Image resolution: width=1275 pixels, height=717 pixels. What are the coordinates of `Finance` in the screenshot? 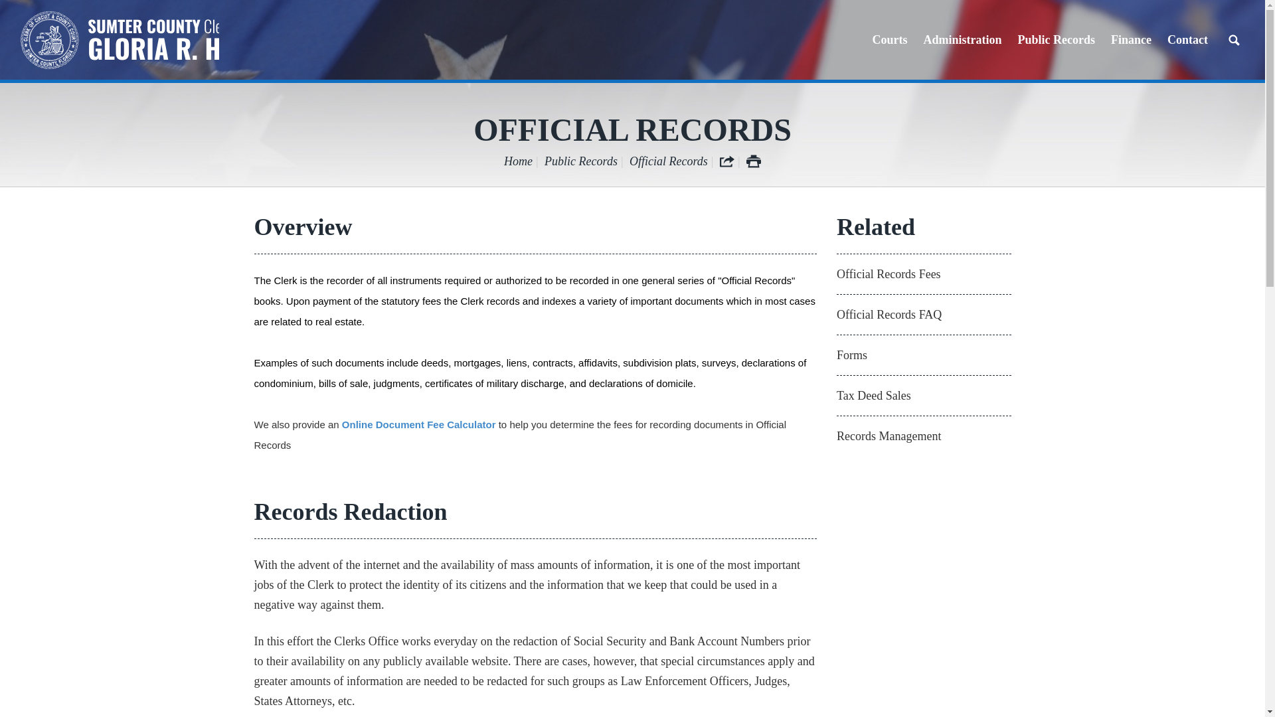 It's located at (1130, 40).